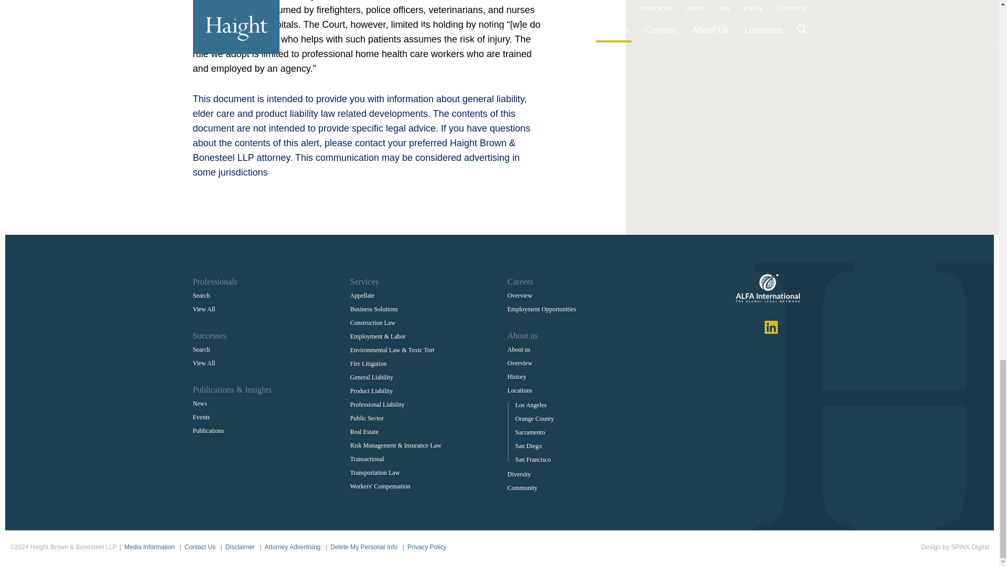 The width and height of the screenshot is (1007, 566). Describe the element at coordinates (364, 432) in the screenshot. I see `Real Estate` at that location.